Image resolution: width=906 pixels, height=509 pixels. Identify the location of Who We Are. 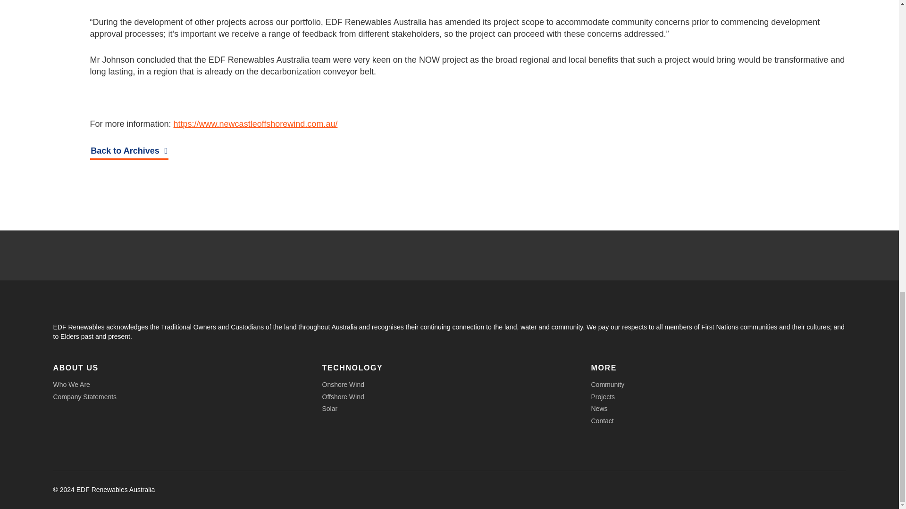
(71, 385).